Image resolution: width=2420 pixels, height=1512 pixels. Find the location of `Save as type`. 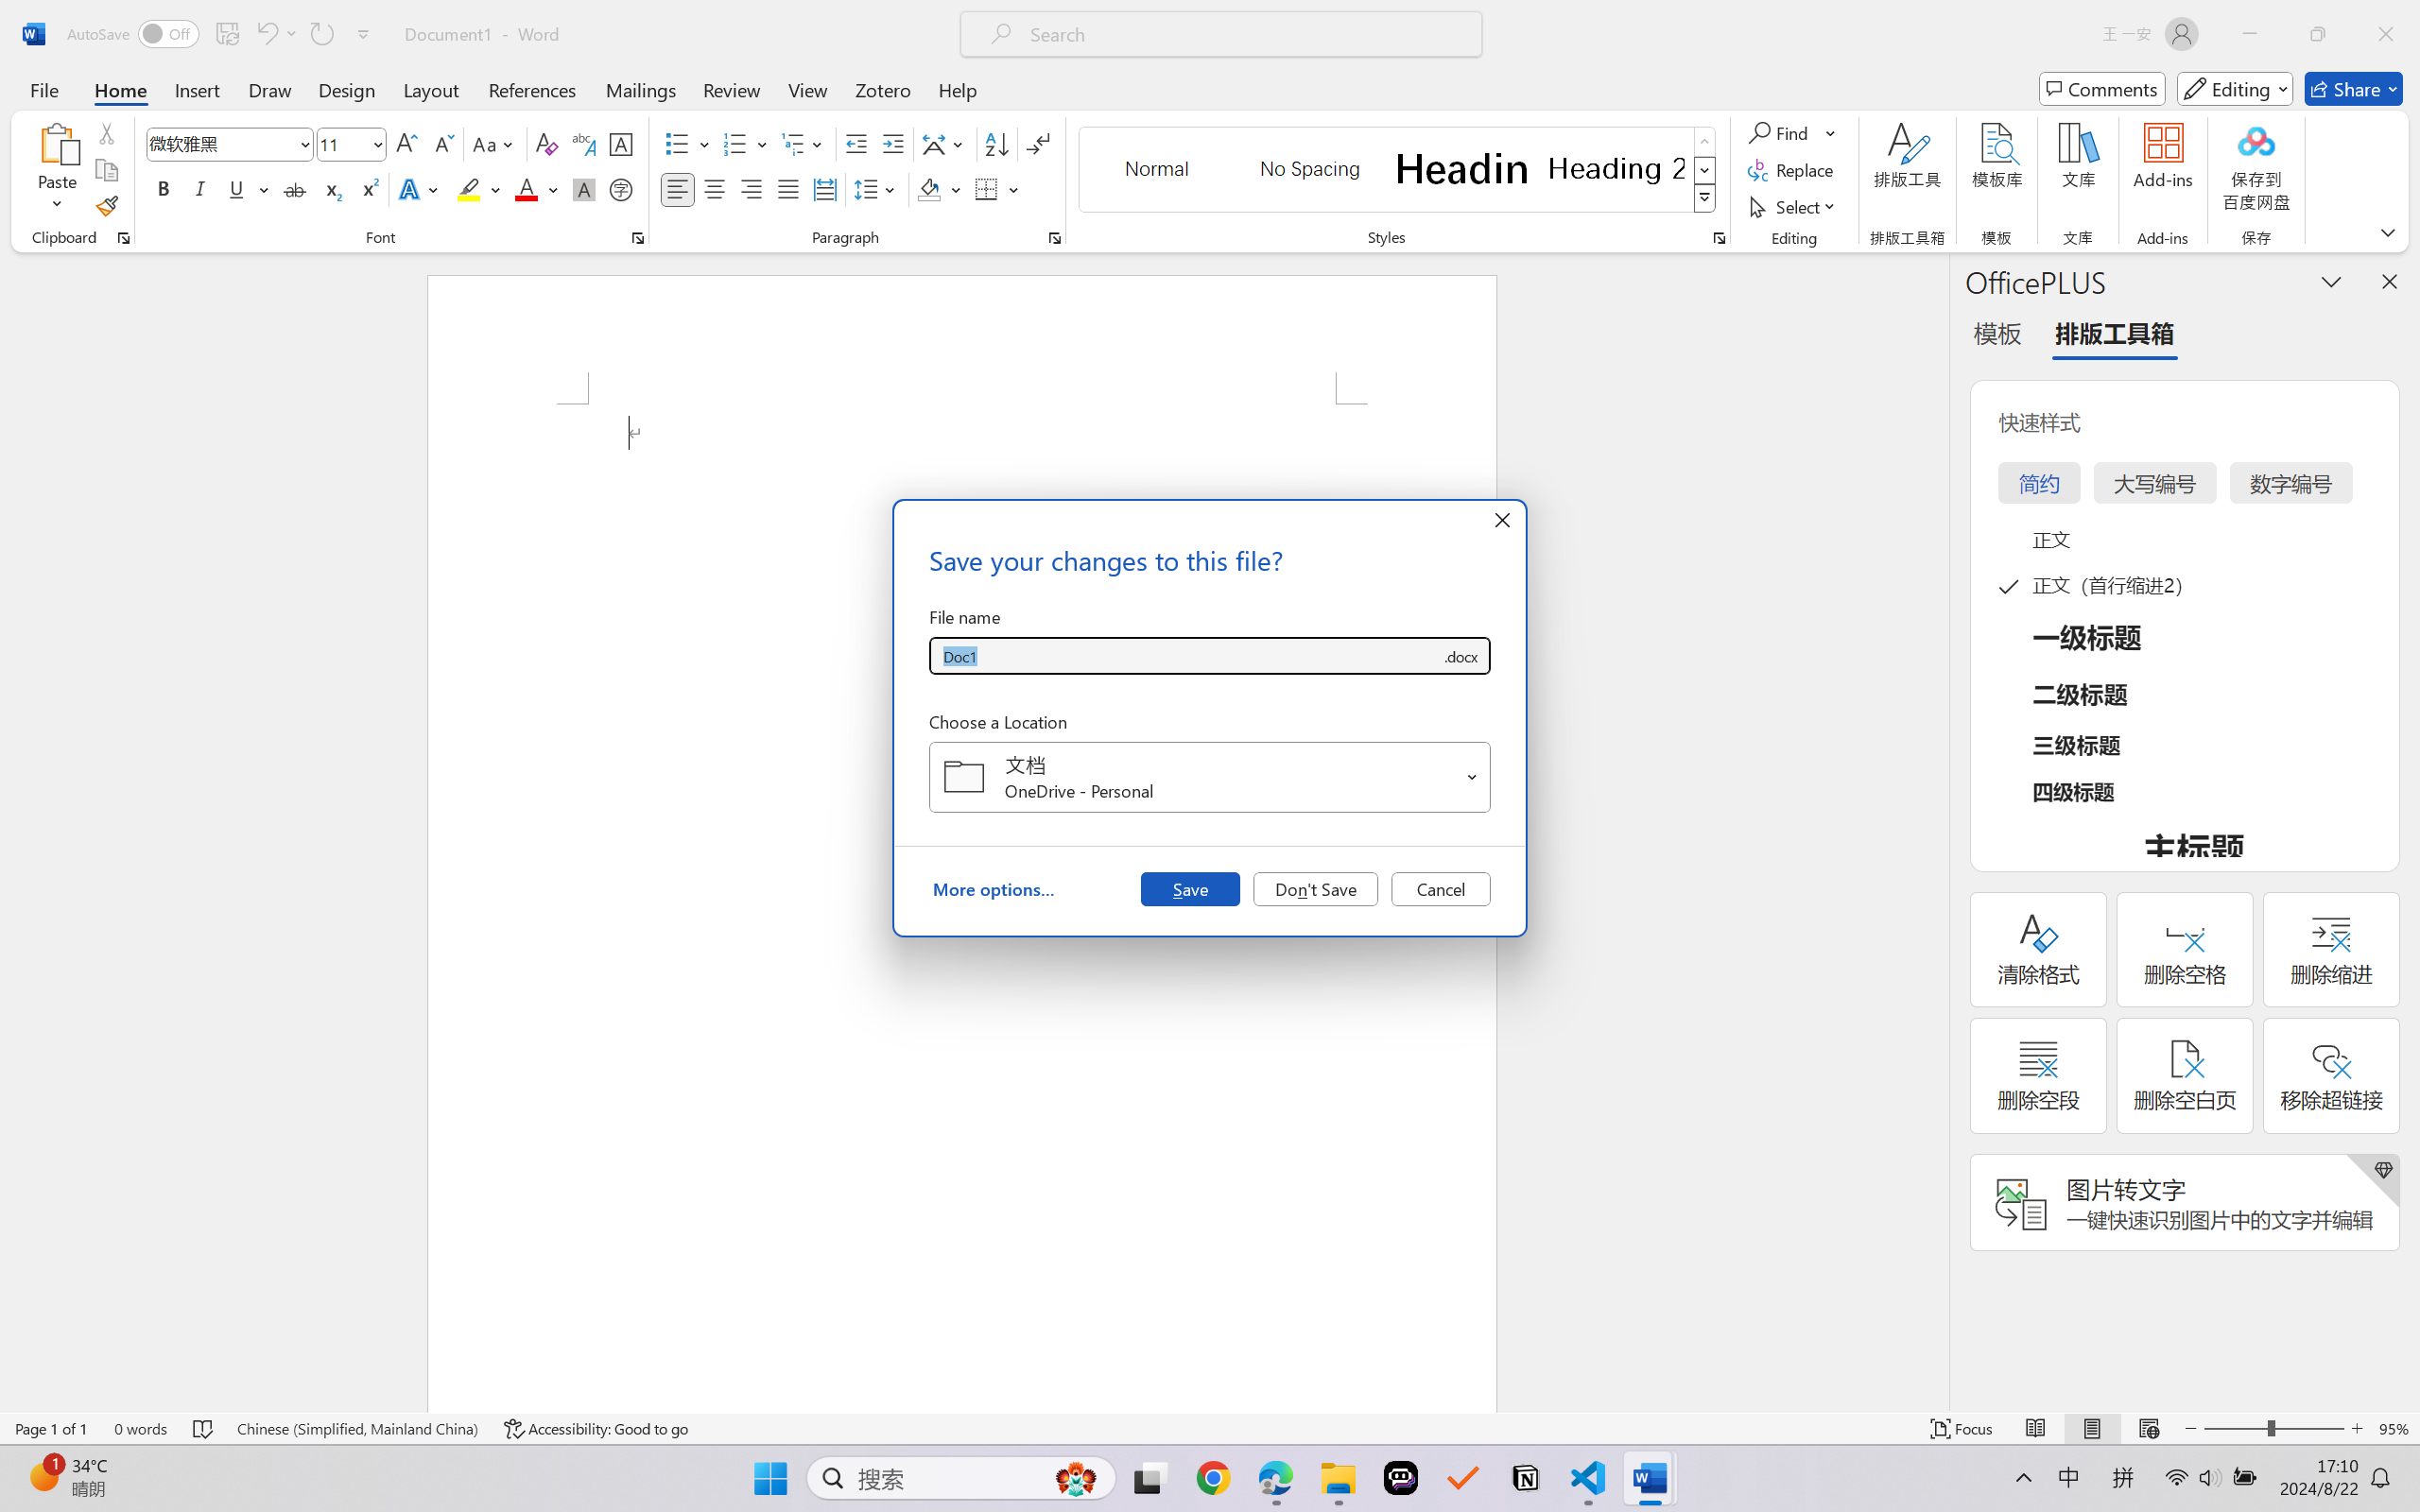

Save as type is located at coordinates (1460, 656).